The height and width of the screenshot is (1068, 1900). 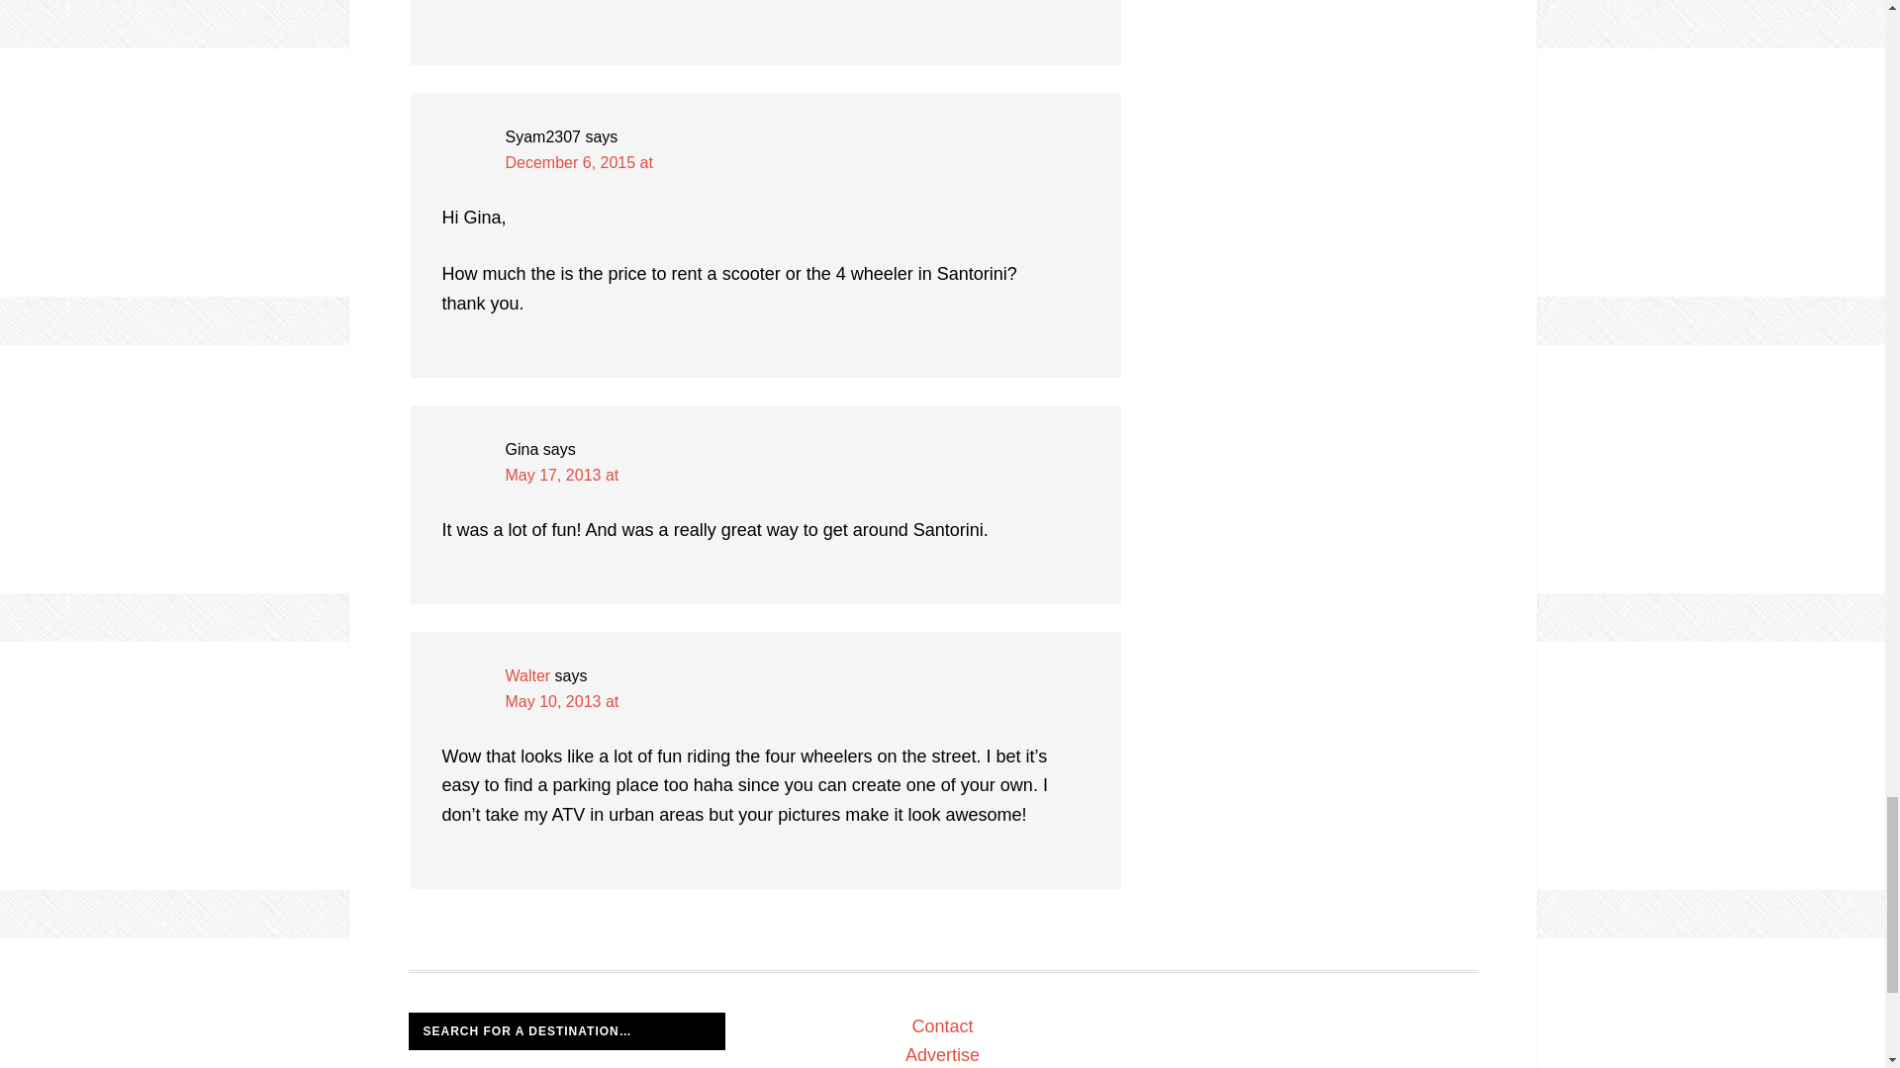 I want to click on Contact, so click(x=942, y=1026).